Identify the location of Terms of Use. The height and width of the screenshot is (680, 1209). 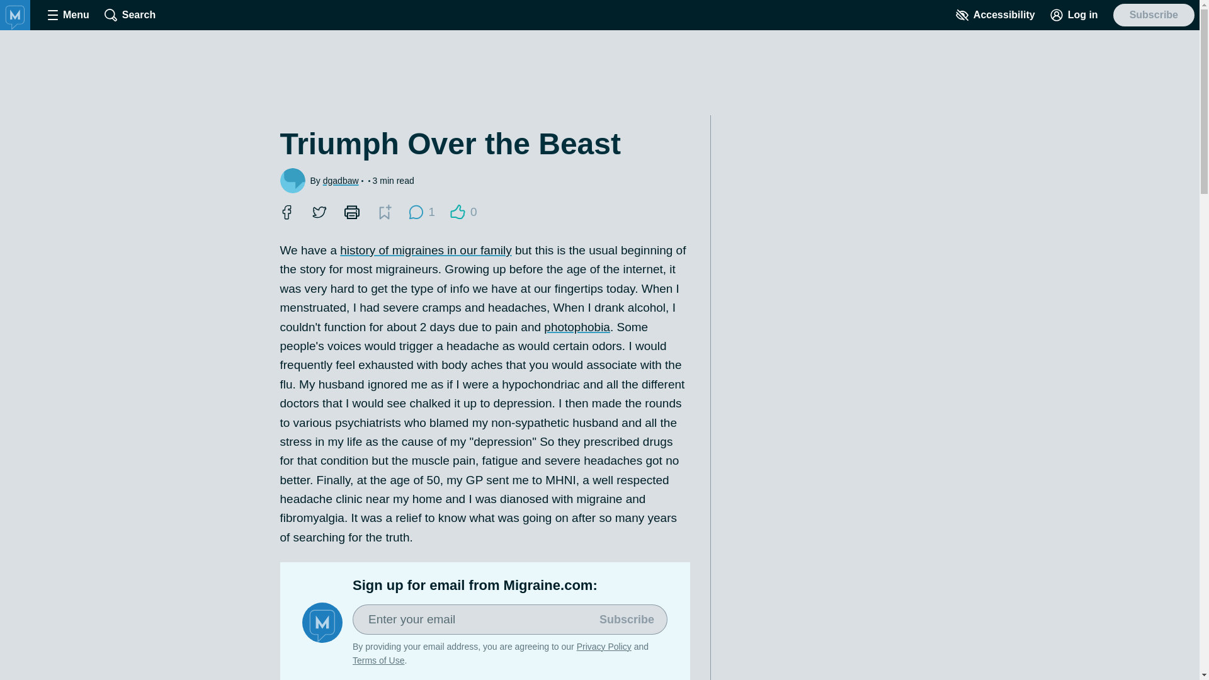
(378, 660).